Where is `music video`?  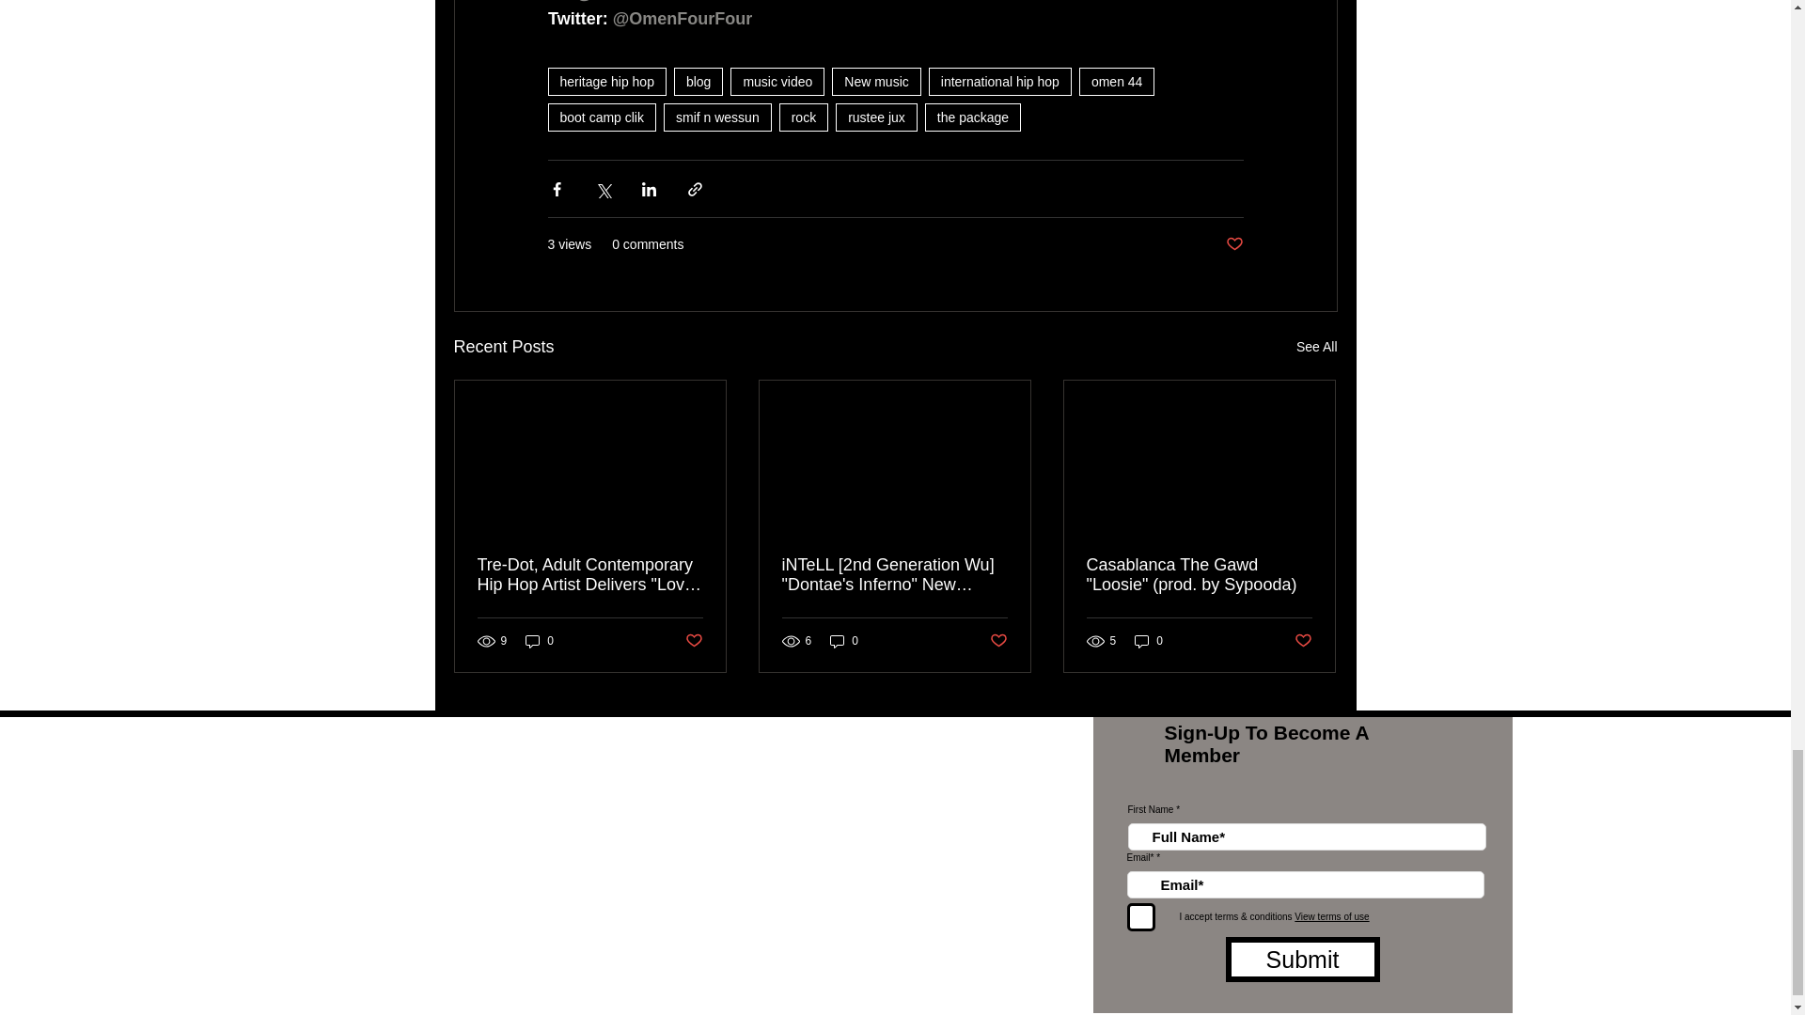
music video is located at coordinates (777, 81).